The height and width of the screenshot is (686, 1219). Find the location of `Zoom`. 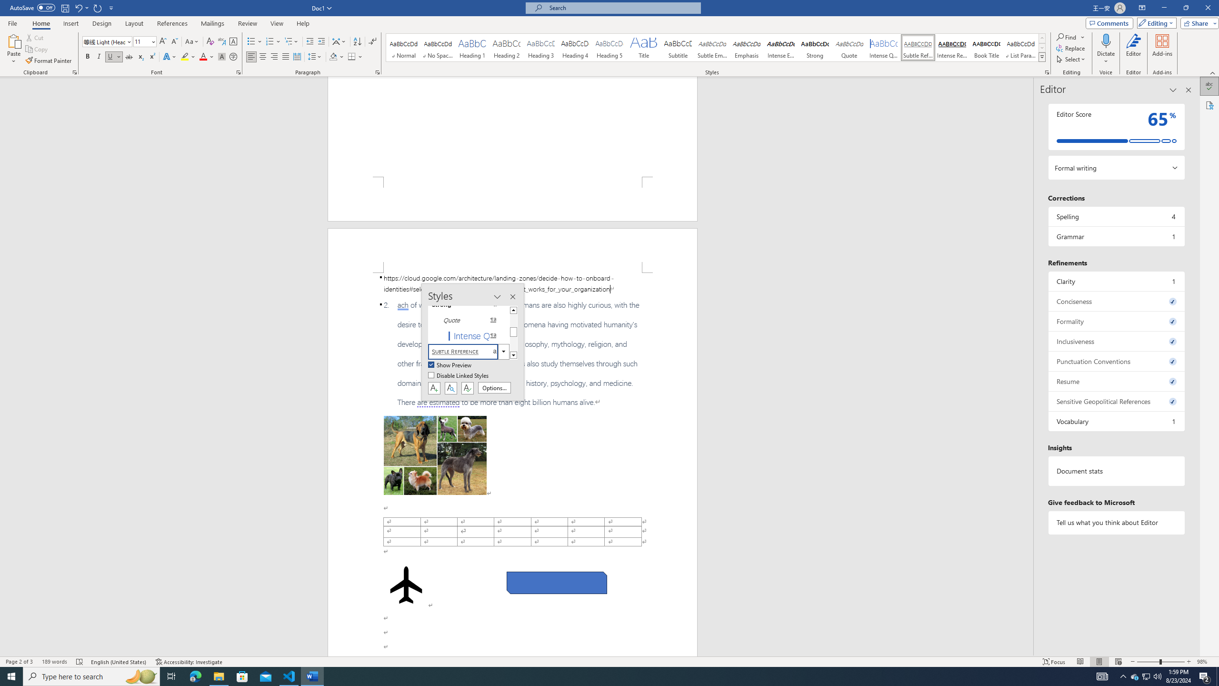

Zoom is located at coordinates (1161, 662).